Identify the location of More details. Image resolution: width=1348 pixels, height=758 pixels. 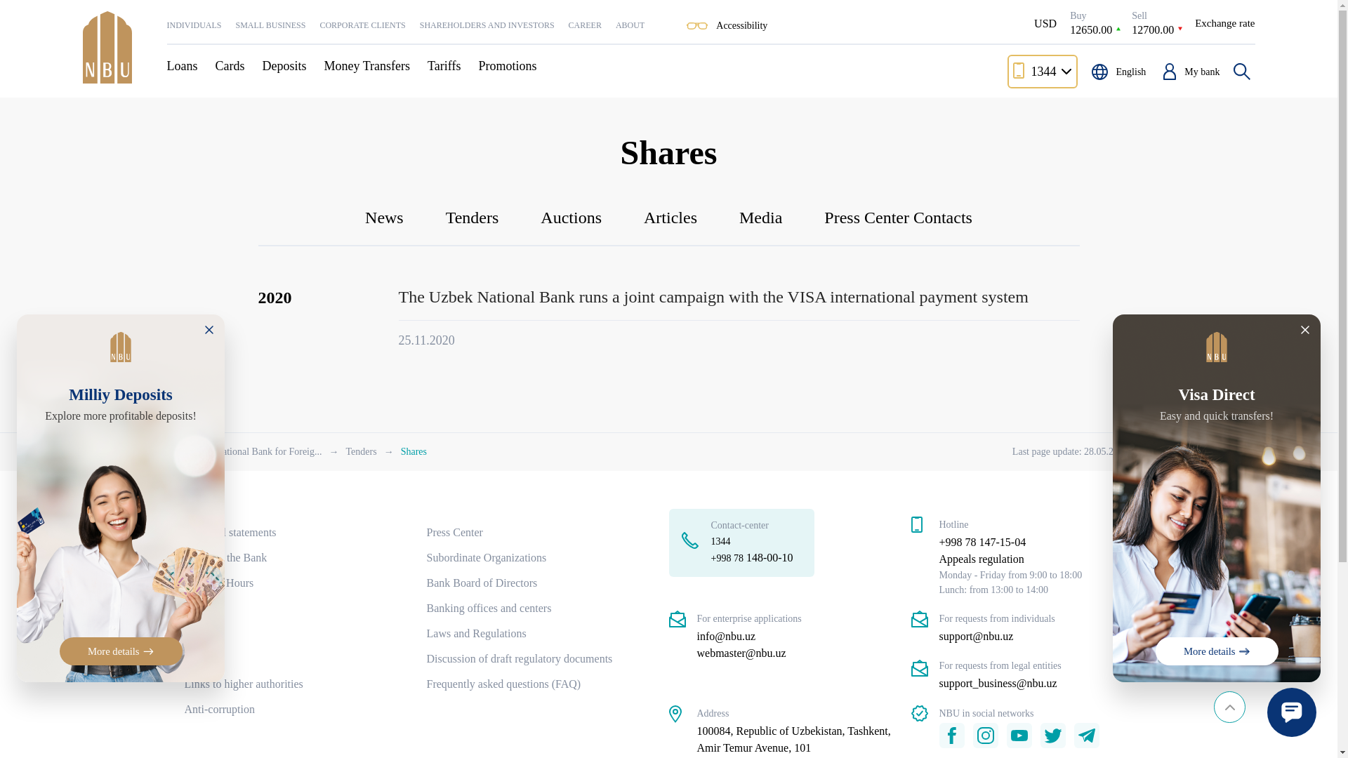
(1153, 22).